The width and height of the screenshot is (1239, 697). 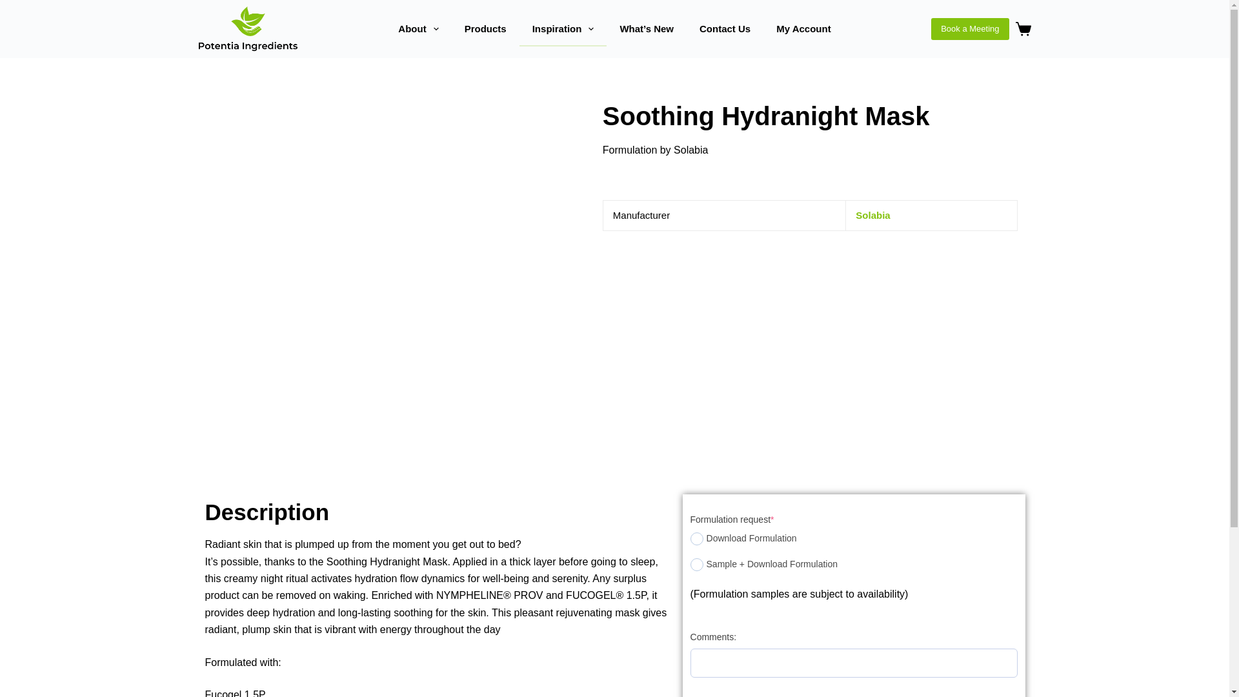 What do you see at coordinates (872, 216) in the screenshot?
I see `Solabia` at bounding box center [872, 216].